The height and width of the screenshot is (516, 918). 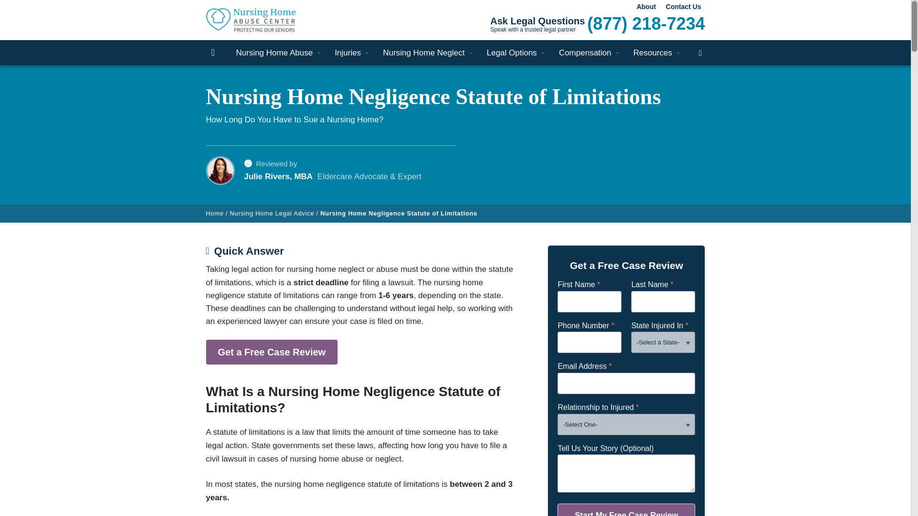 I want to click on About, so click(x=645, y=7).